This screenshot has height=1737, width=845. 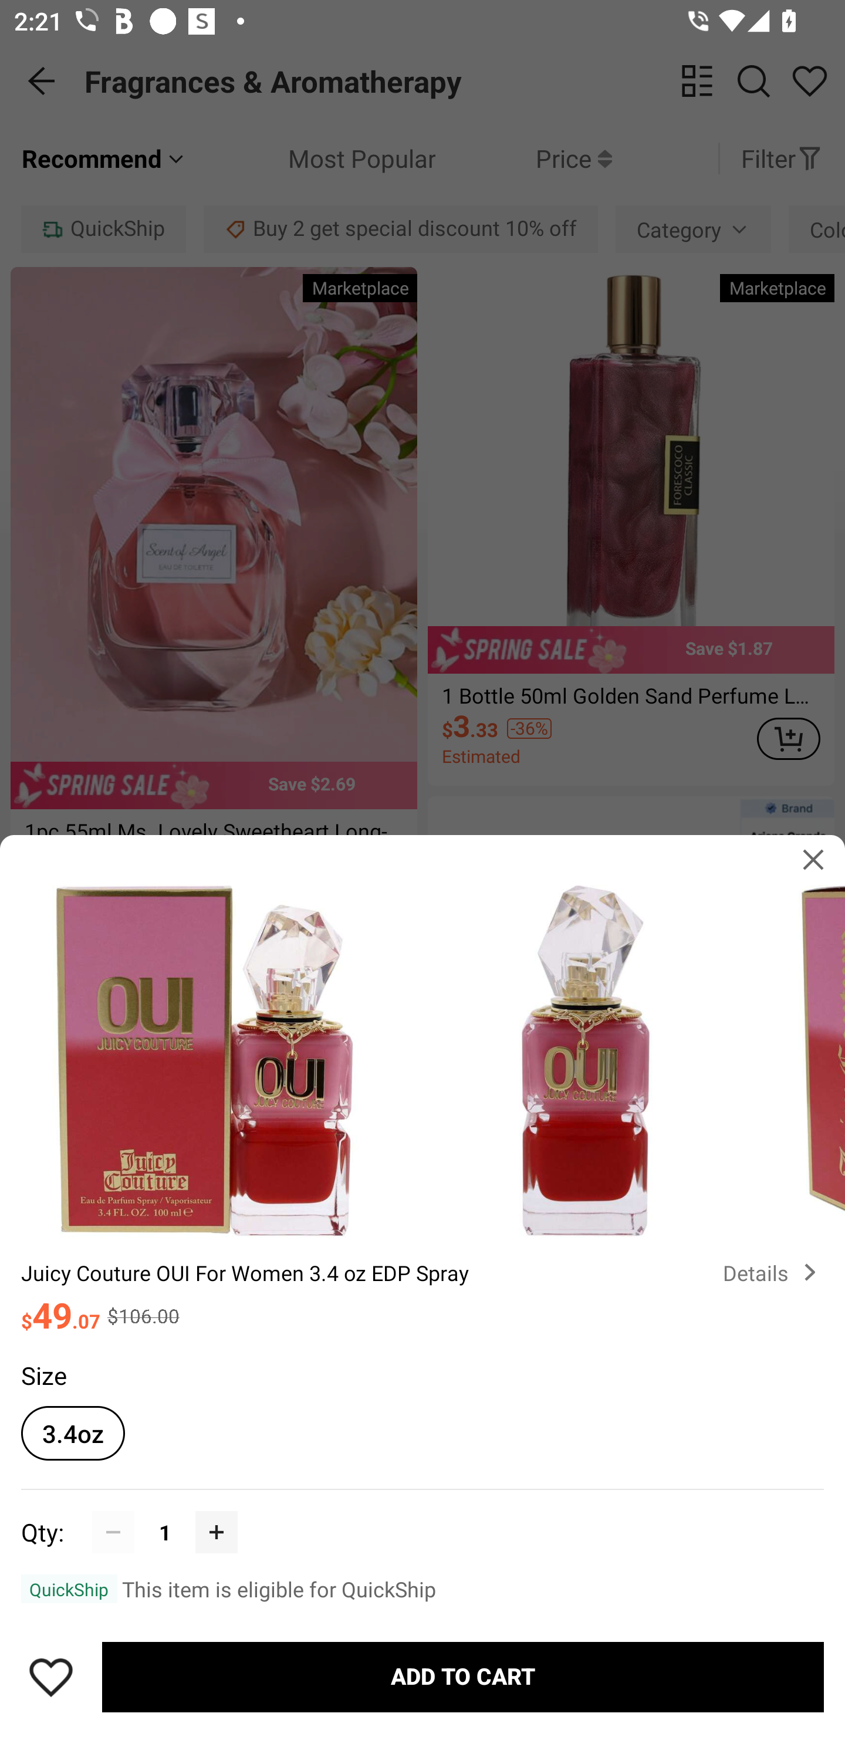 I want to click on ADD TO CART, so click(x=463, y=1677).